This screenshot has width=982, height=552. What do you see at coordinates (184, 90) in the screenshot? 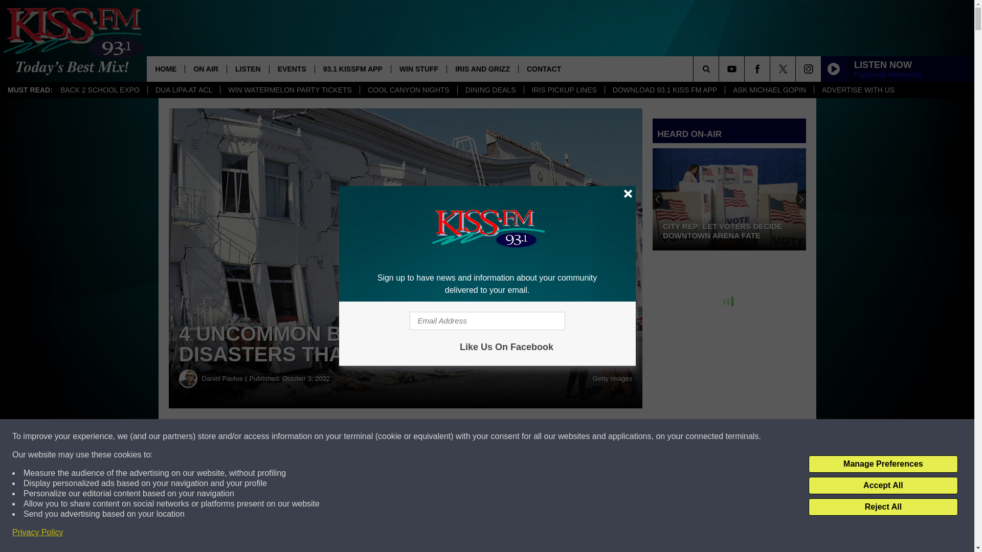
I see `DUA LIPA AT ACL` at bounding box center [184, 90].